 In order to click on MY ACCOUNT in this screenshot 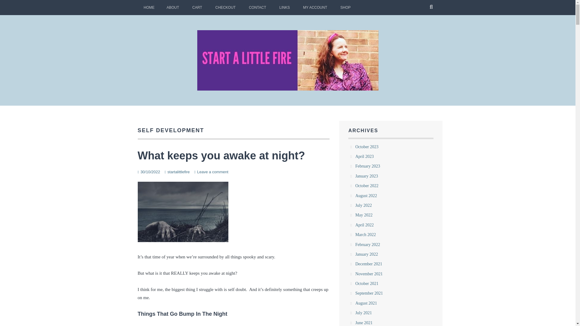, I will do `click(315, 7)`.